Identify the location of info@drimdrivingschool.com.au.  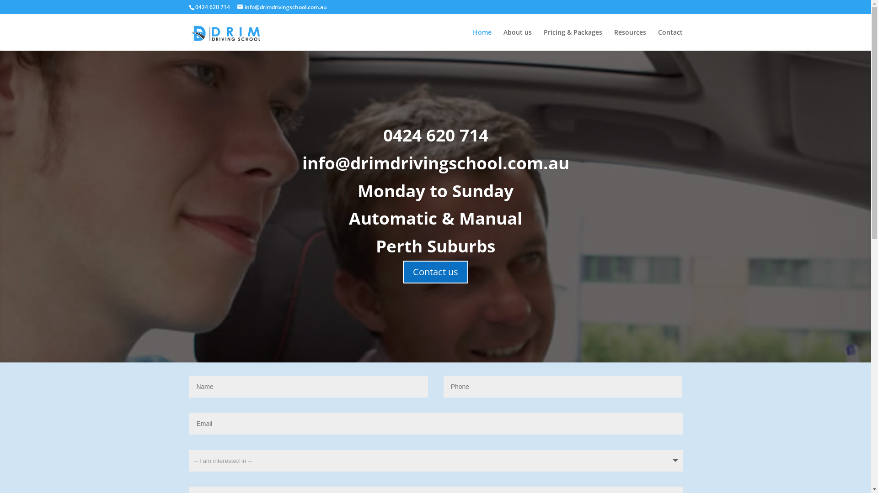
(282, 7).